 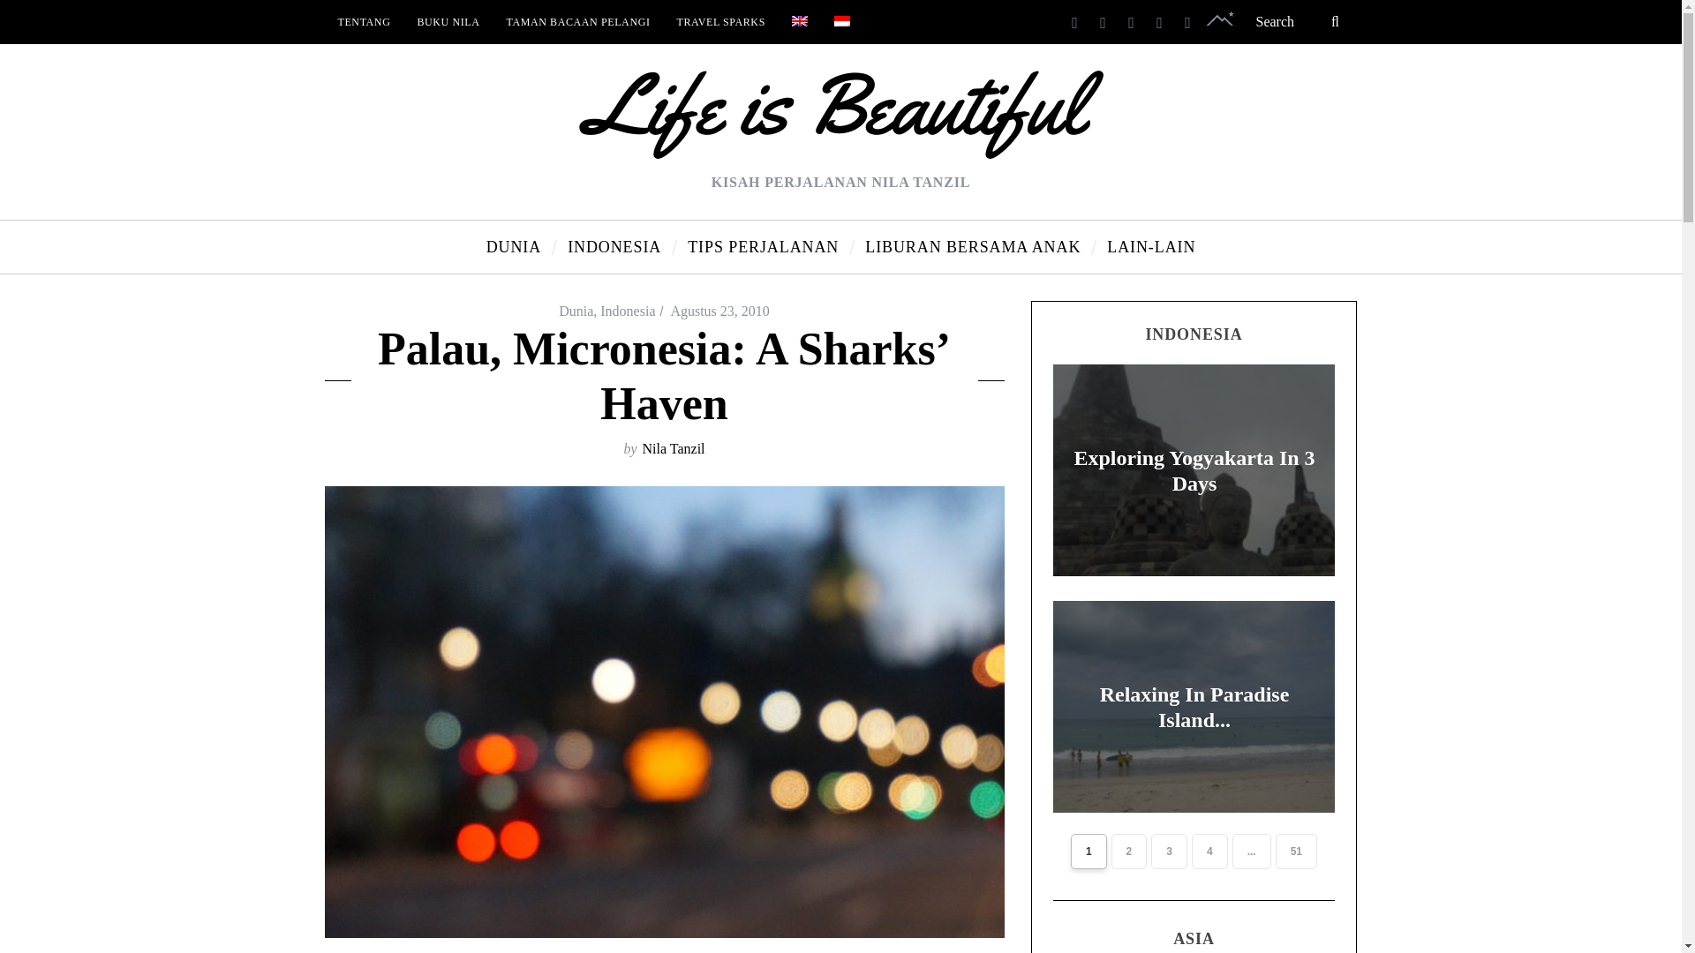 What do you see at coordinates (448, 21) in the screenshot?
I see `BUKU NILA` at bounding box center [448, 21].